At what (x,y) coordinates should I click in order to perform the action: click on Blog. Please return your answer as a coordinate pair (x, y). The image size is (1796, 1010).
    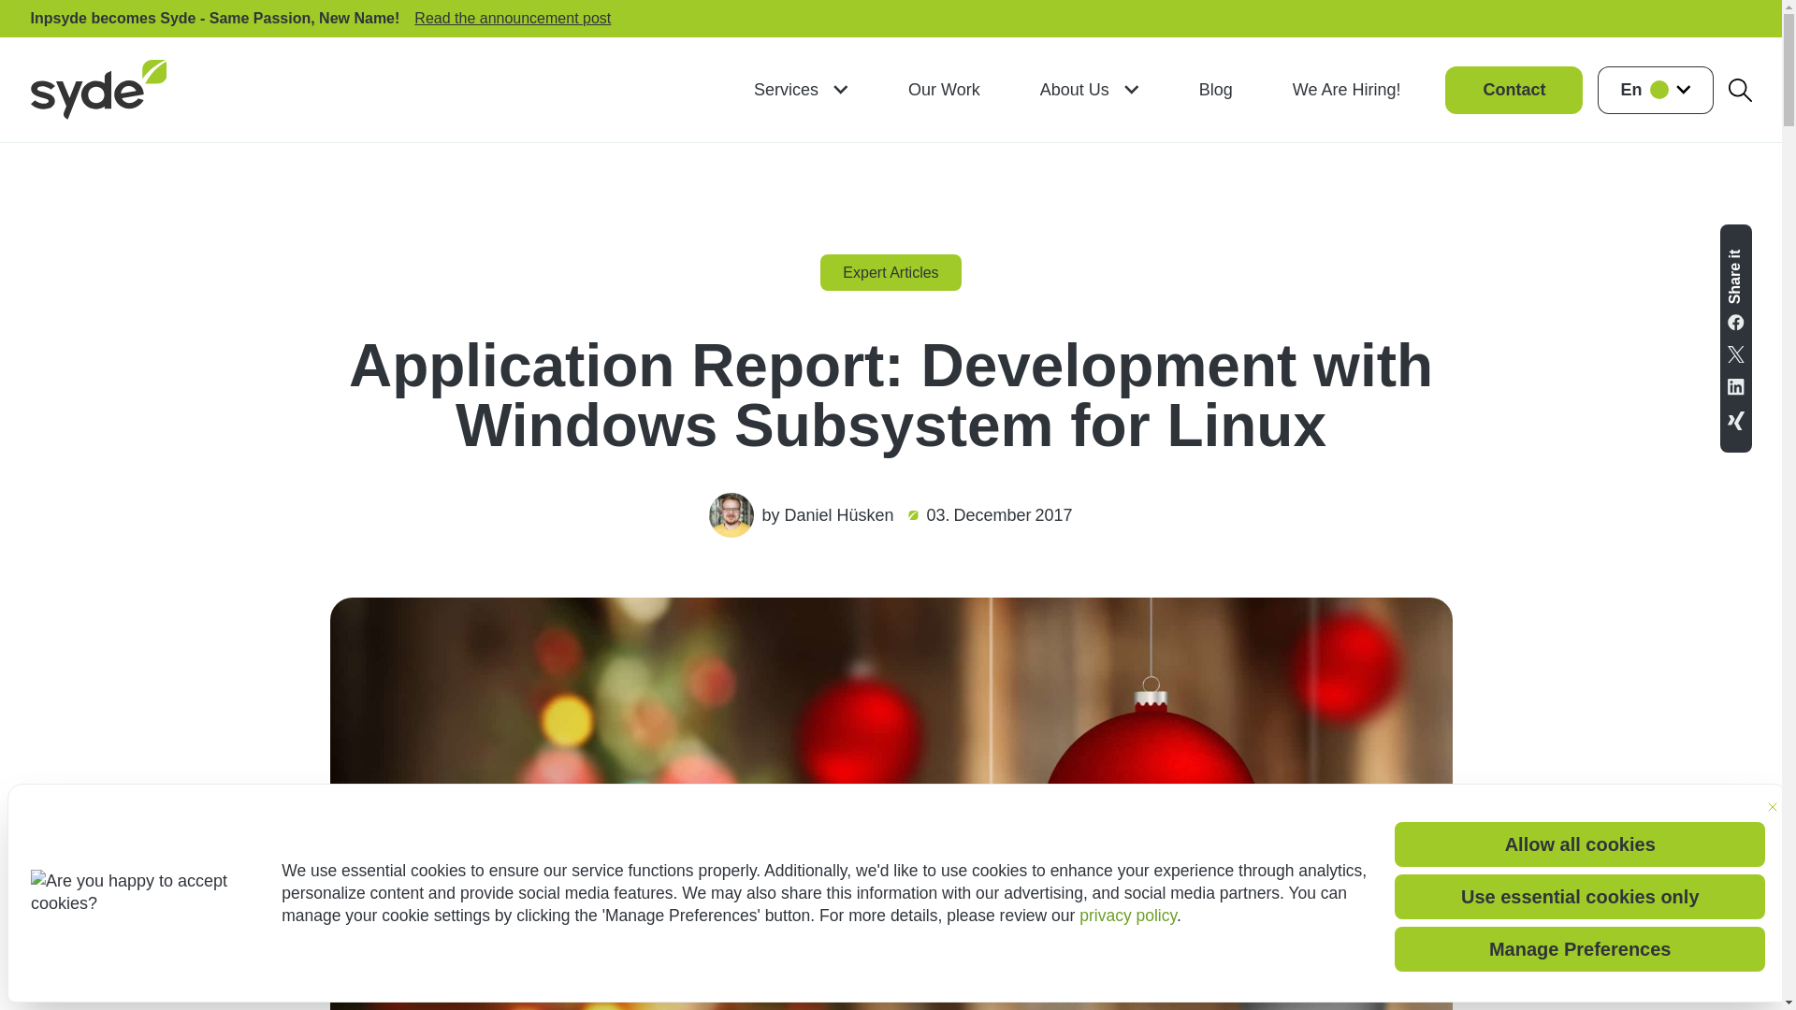
    Looking at the image, I should click on (1216, 89).